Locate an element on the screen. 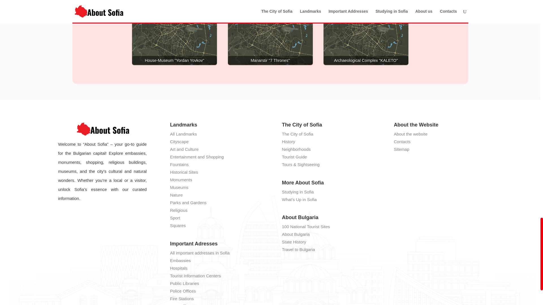 The width and height of the screenshot is (543, 305). House-Museum "Yordan Yovkov" is located at coordinates (174, 32).